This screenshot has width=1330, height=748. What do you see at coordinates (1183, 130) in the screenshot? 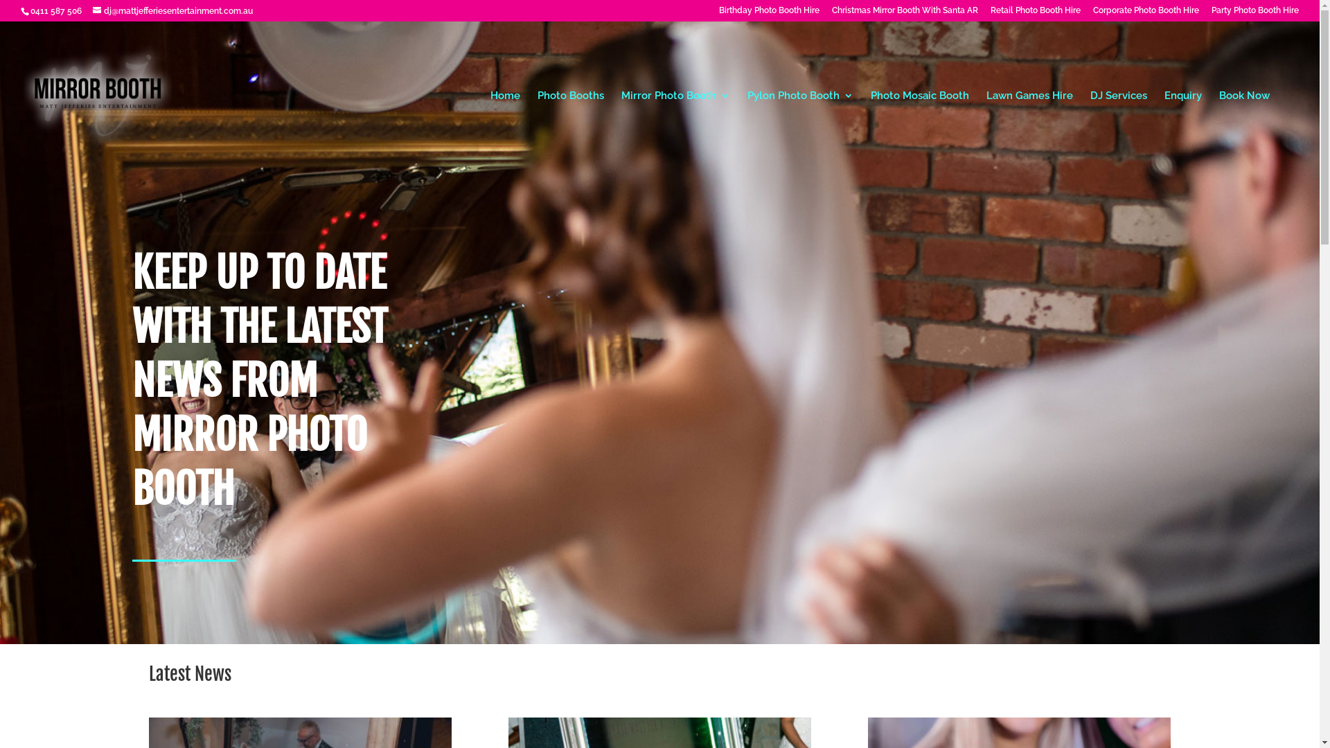
I see `Enquiry` at bounding box center [1183, 130].